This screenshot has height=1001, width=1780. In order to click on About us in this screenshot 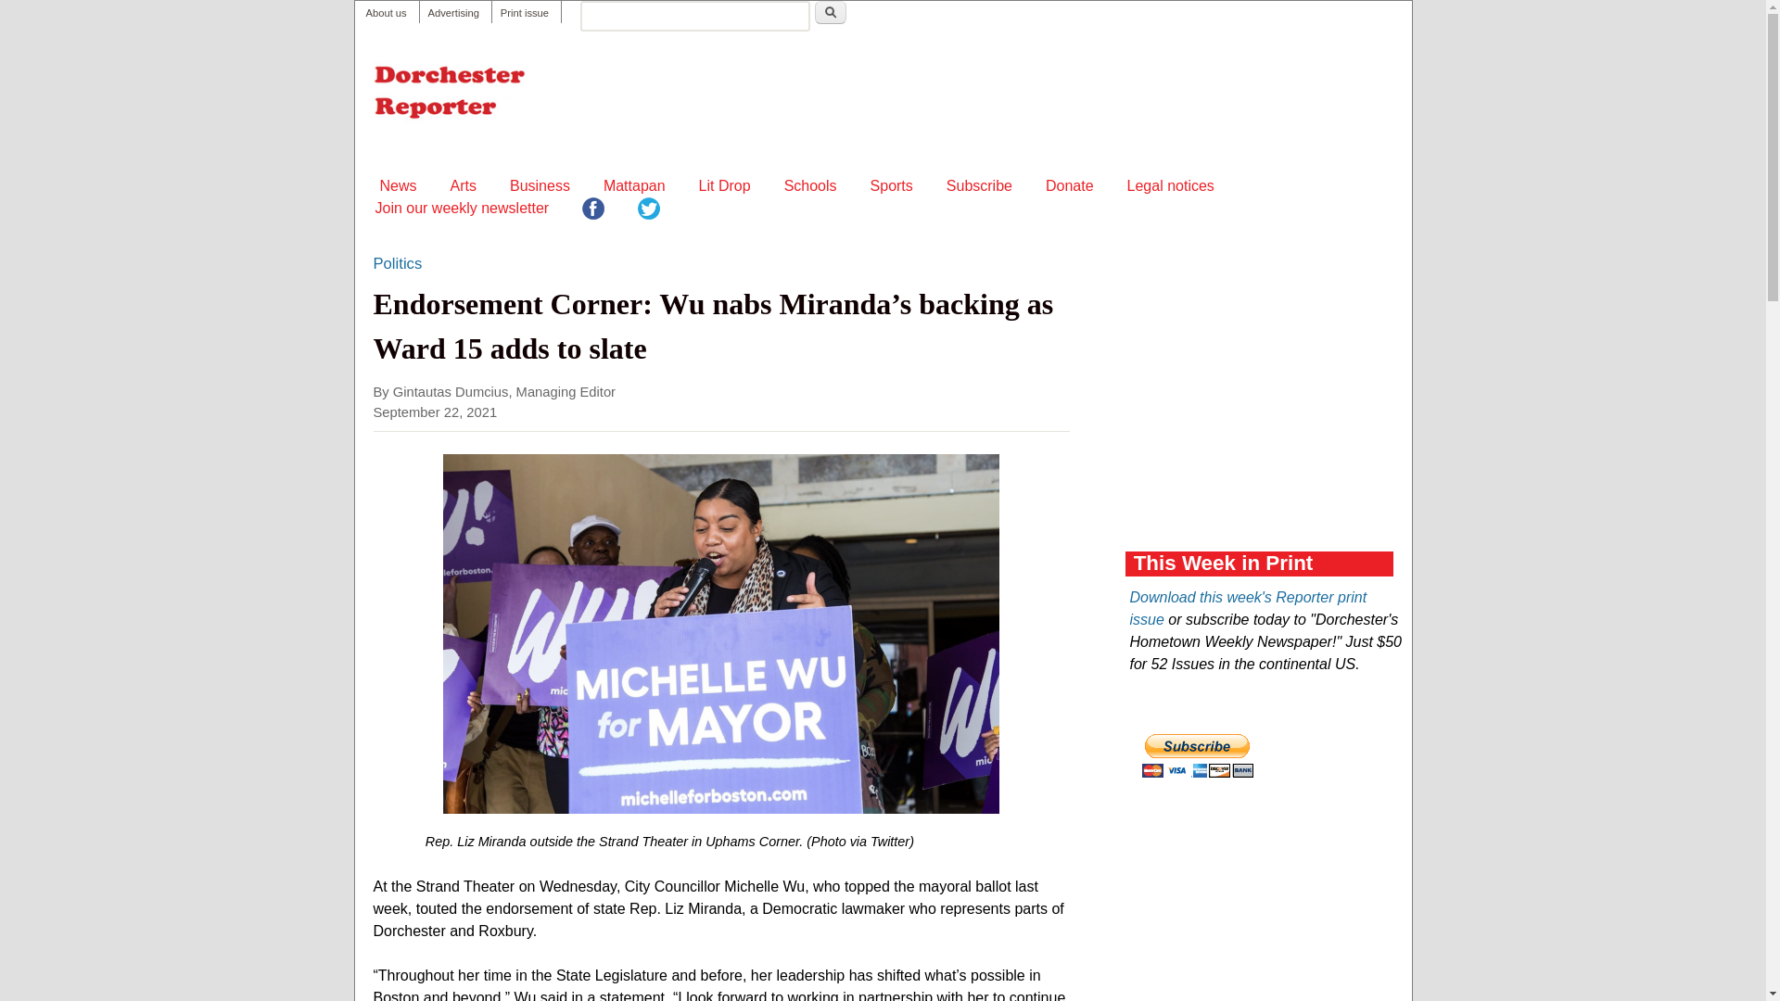, I will do `click(385, 13)`.